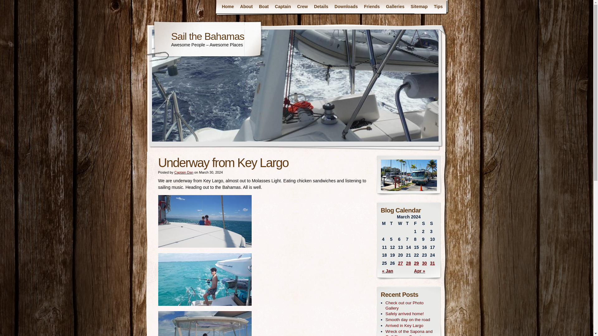 The height and width of the screenshot is (336, 598). I want to click on Monday, so click(384, 224).